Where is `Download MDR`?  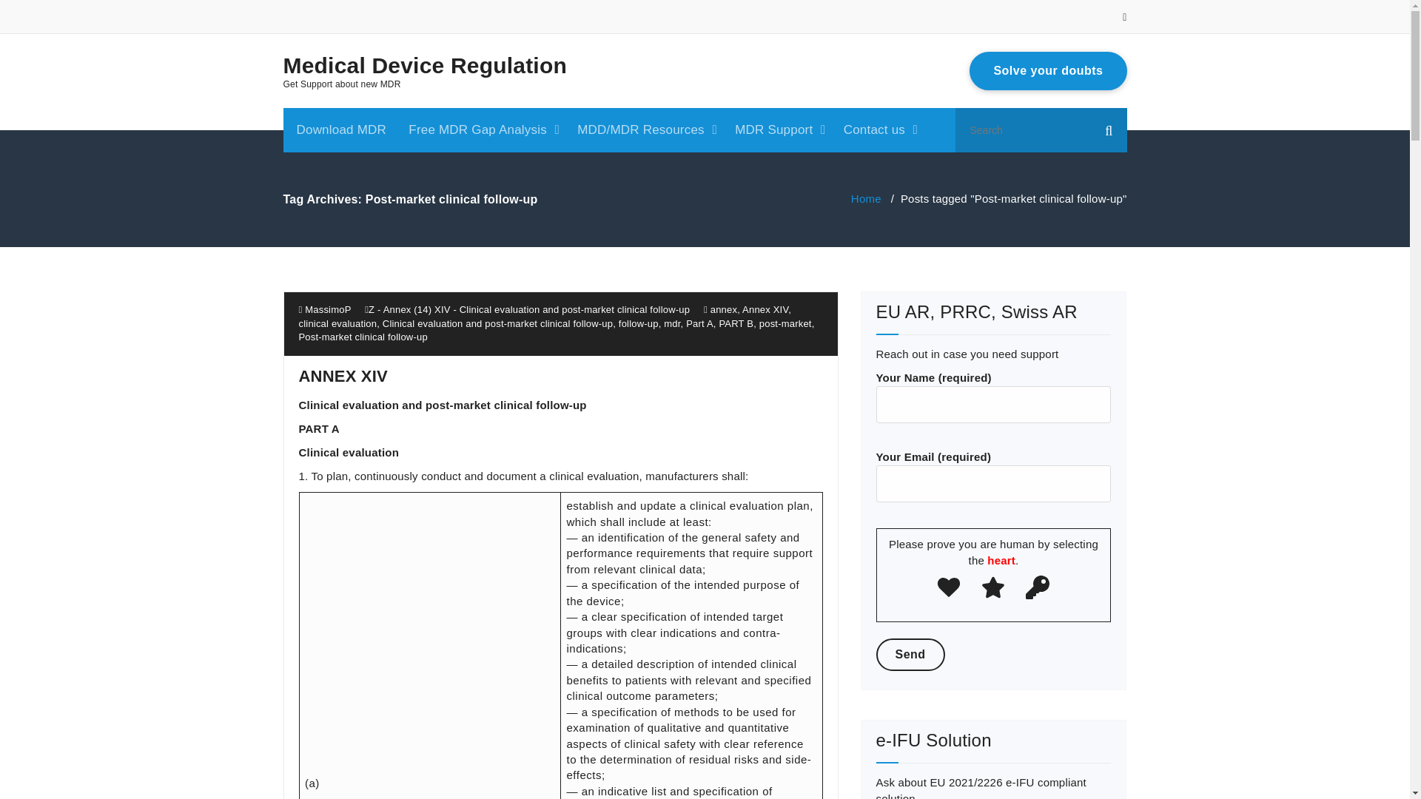 Download MDR is located at coordinates (340, 130).